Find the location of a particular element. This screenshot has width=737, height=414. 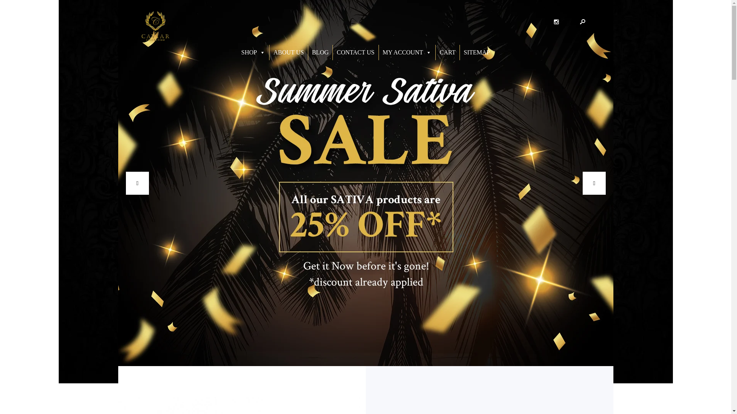

CART is located at coordinates (447, 52).